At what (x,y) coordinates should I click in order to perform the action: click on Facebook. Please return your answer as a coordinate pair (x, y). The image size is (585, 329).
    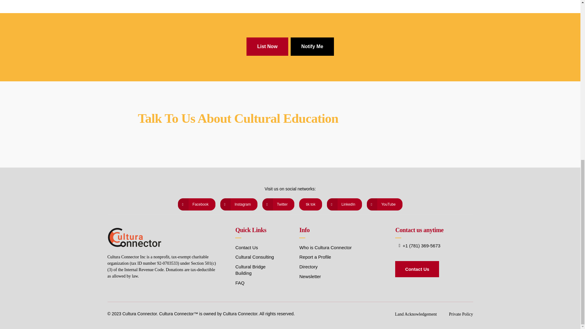
    Looking at the image, I should click on (196, 204).